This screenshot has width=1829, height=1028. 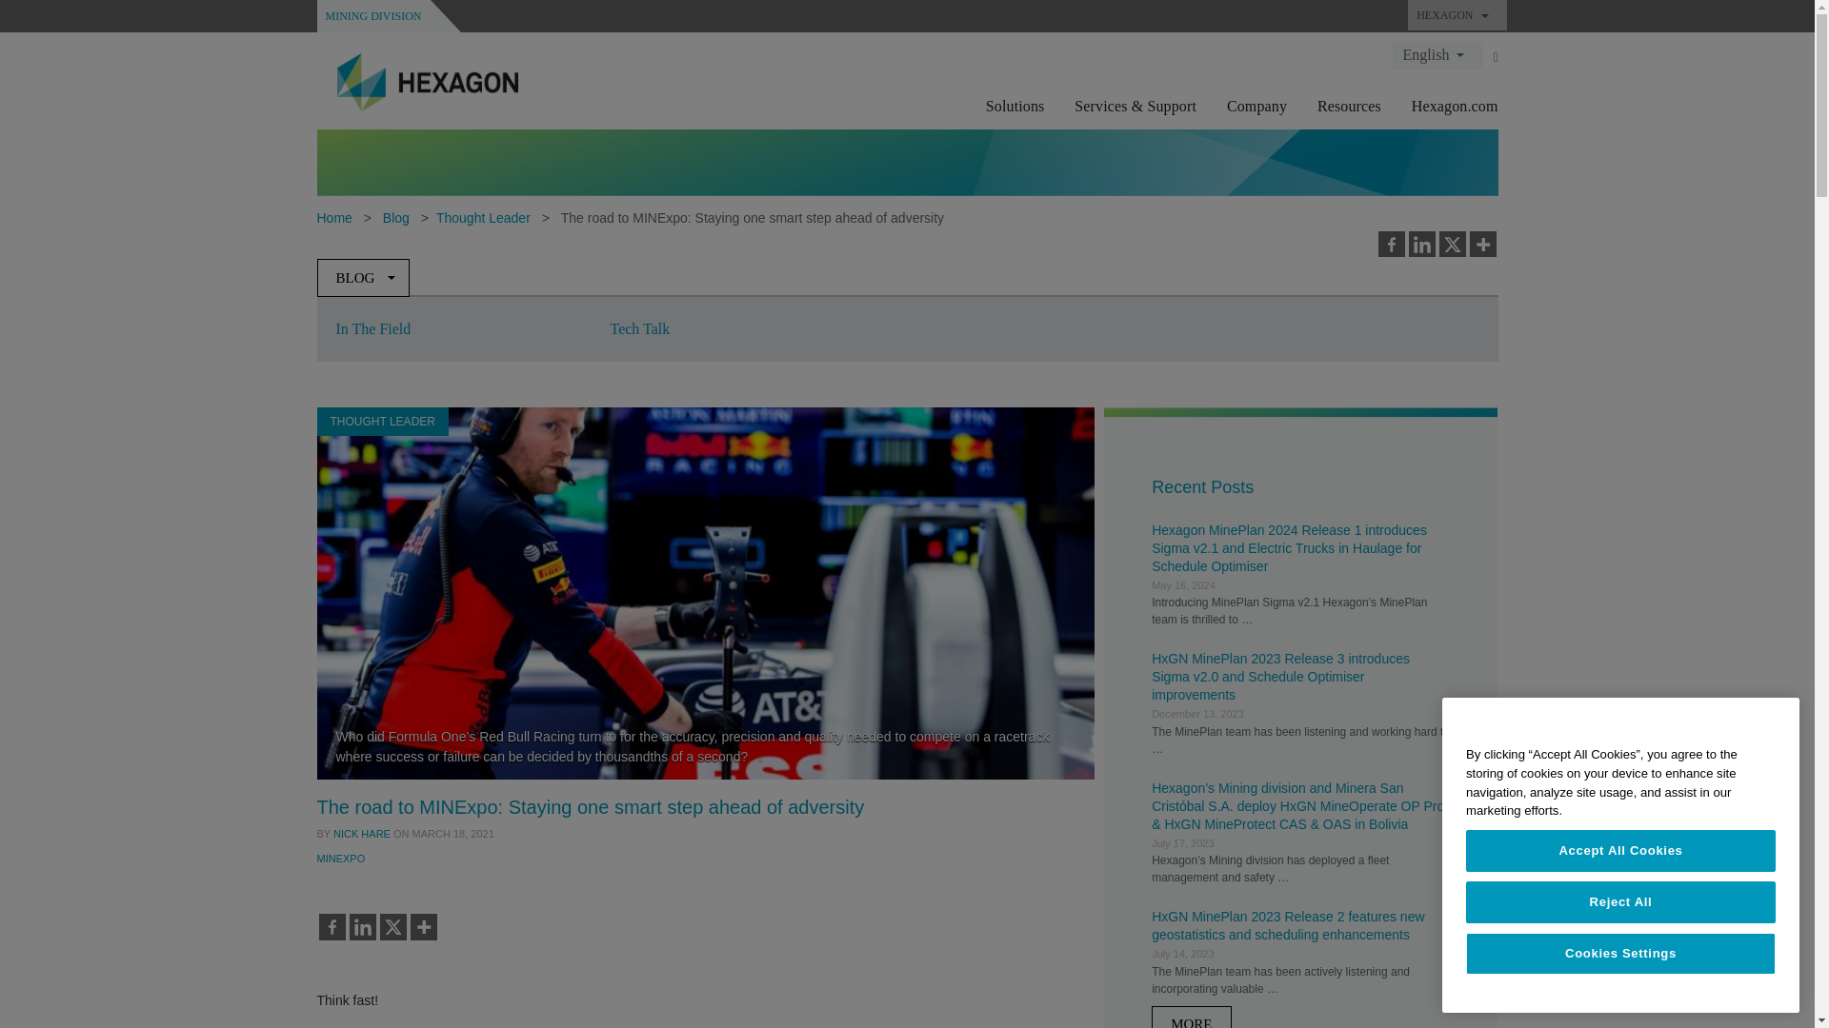 I want to click on More, so click(x=423, y=927).